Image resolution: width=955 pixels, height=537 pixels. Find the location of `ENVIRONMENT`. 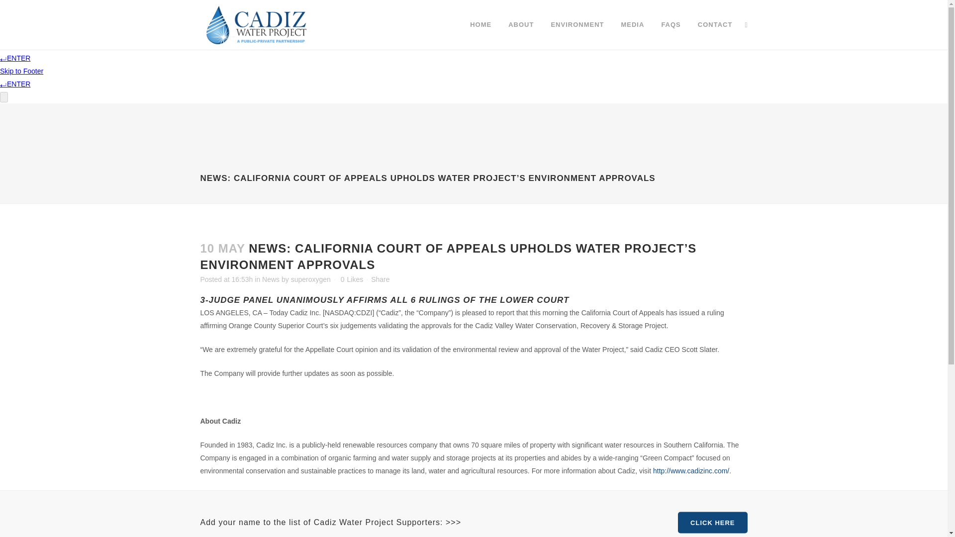

ENVIRONMENT is located at coordinates (577, 25).